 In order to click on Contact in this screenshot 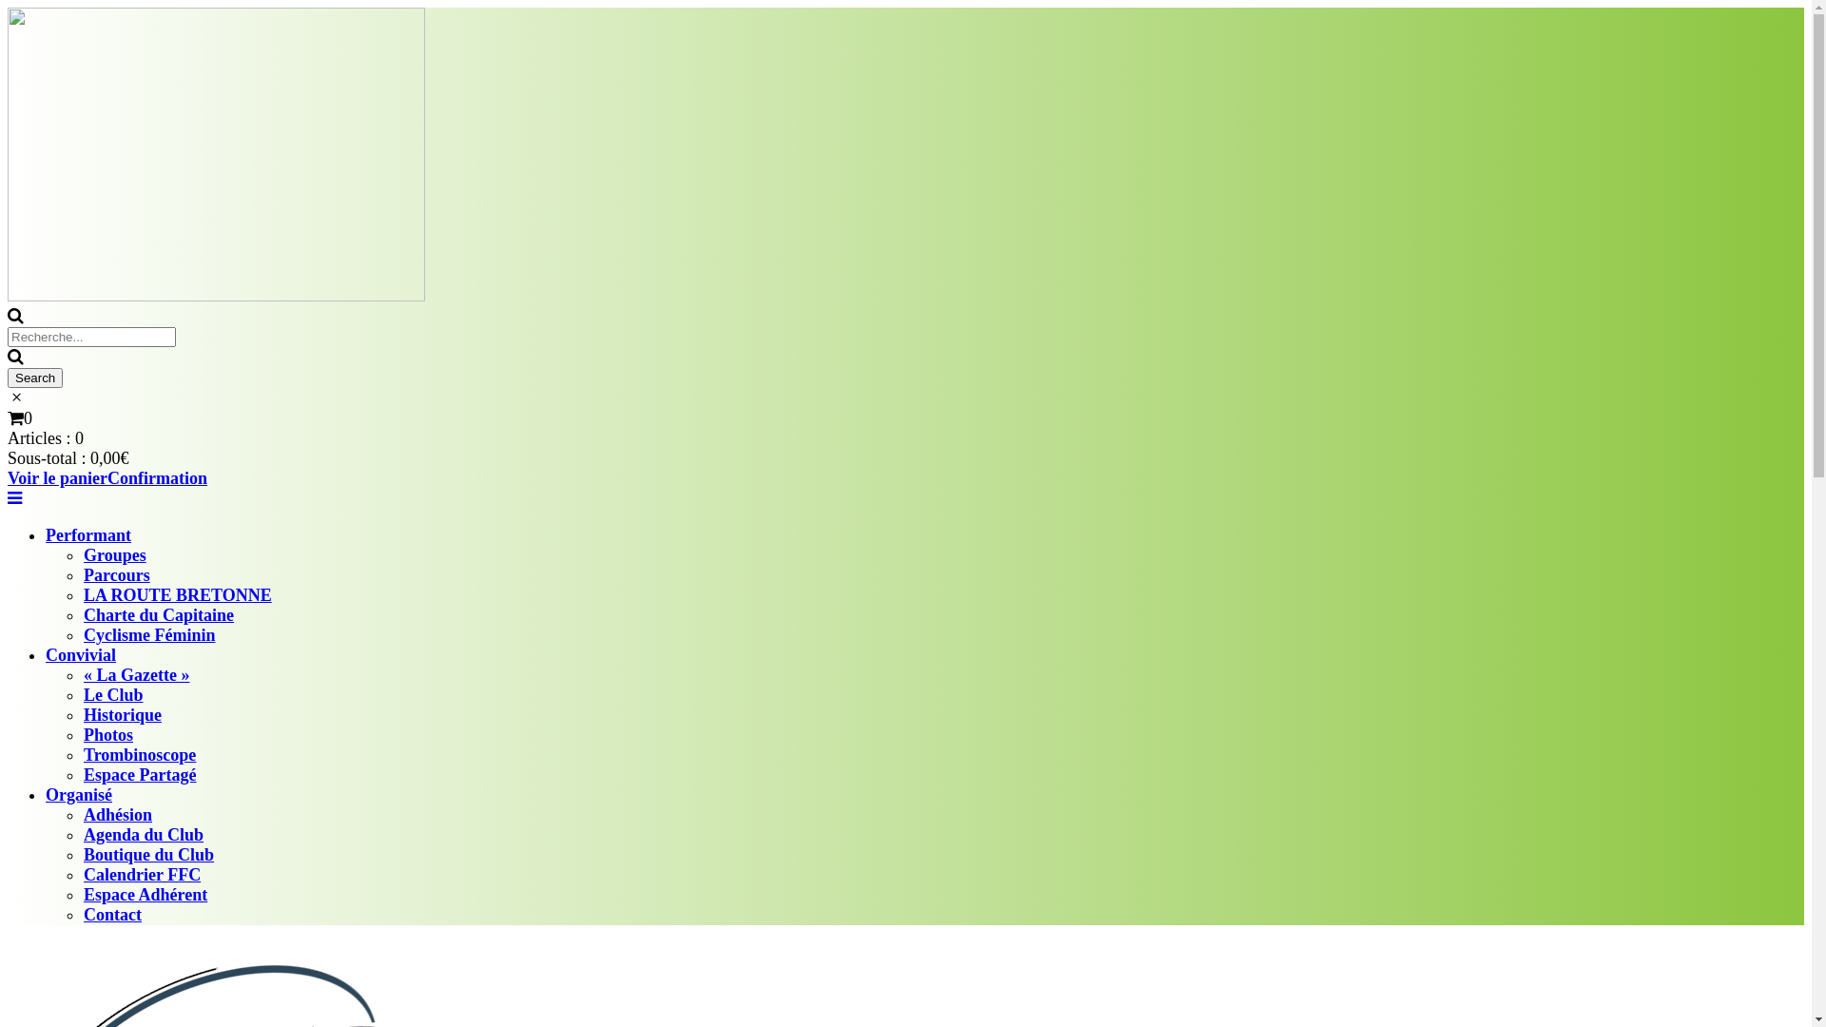, I will do `click(112, 915)`.